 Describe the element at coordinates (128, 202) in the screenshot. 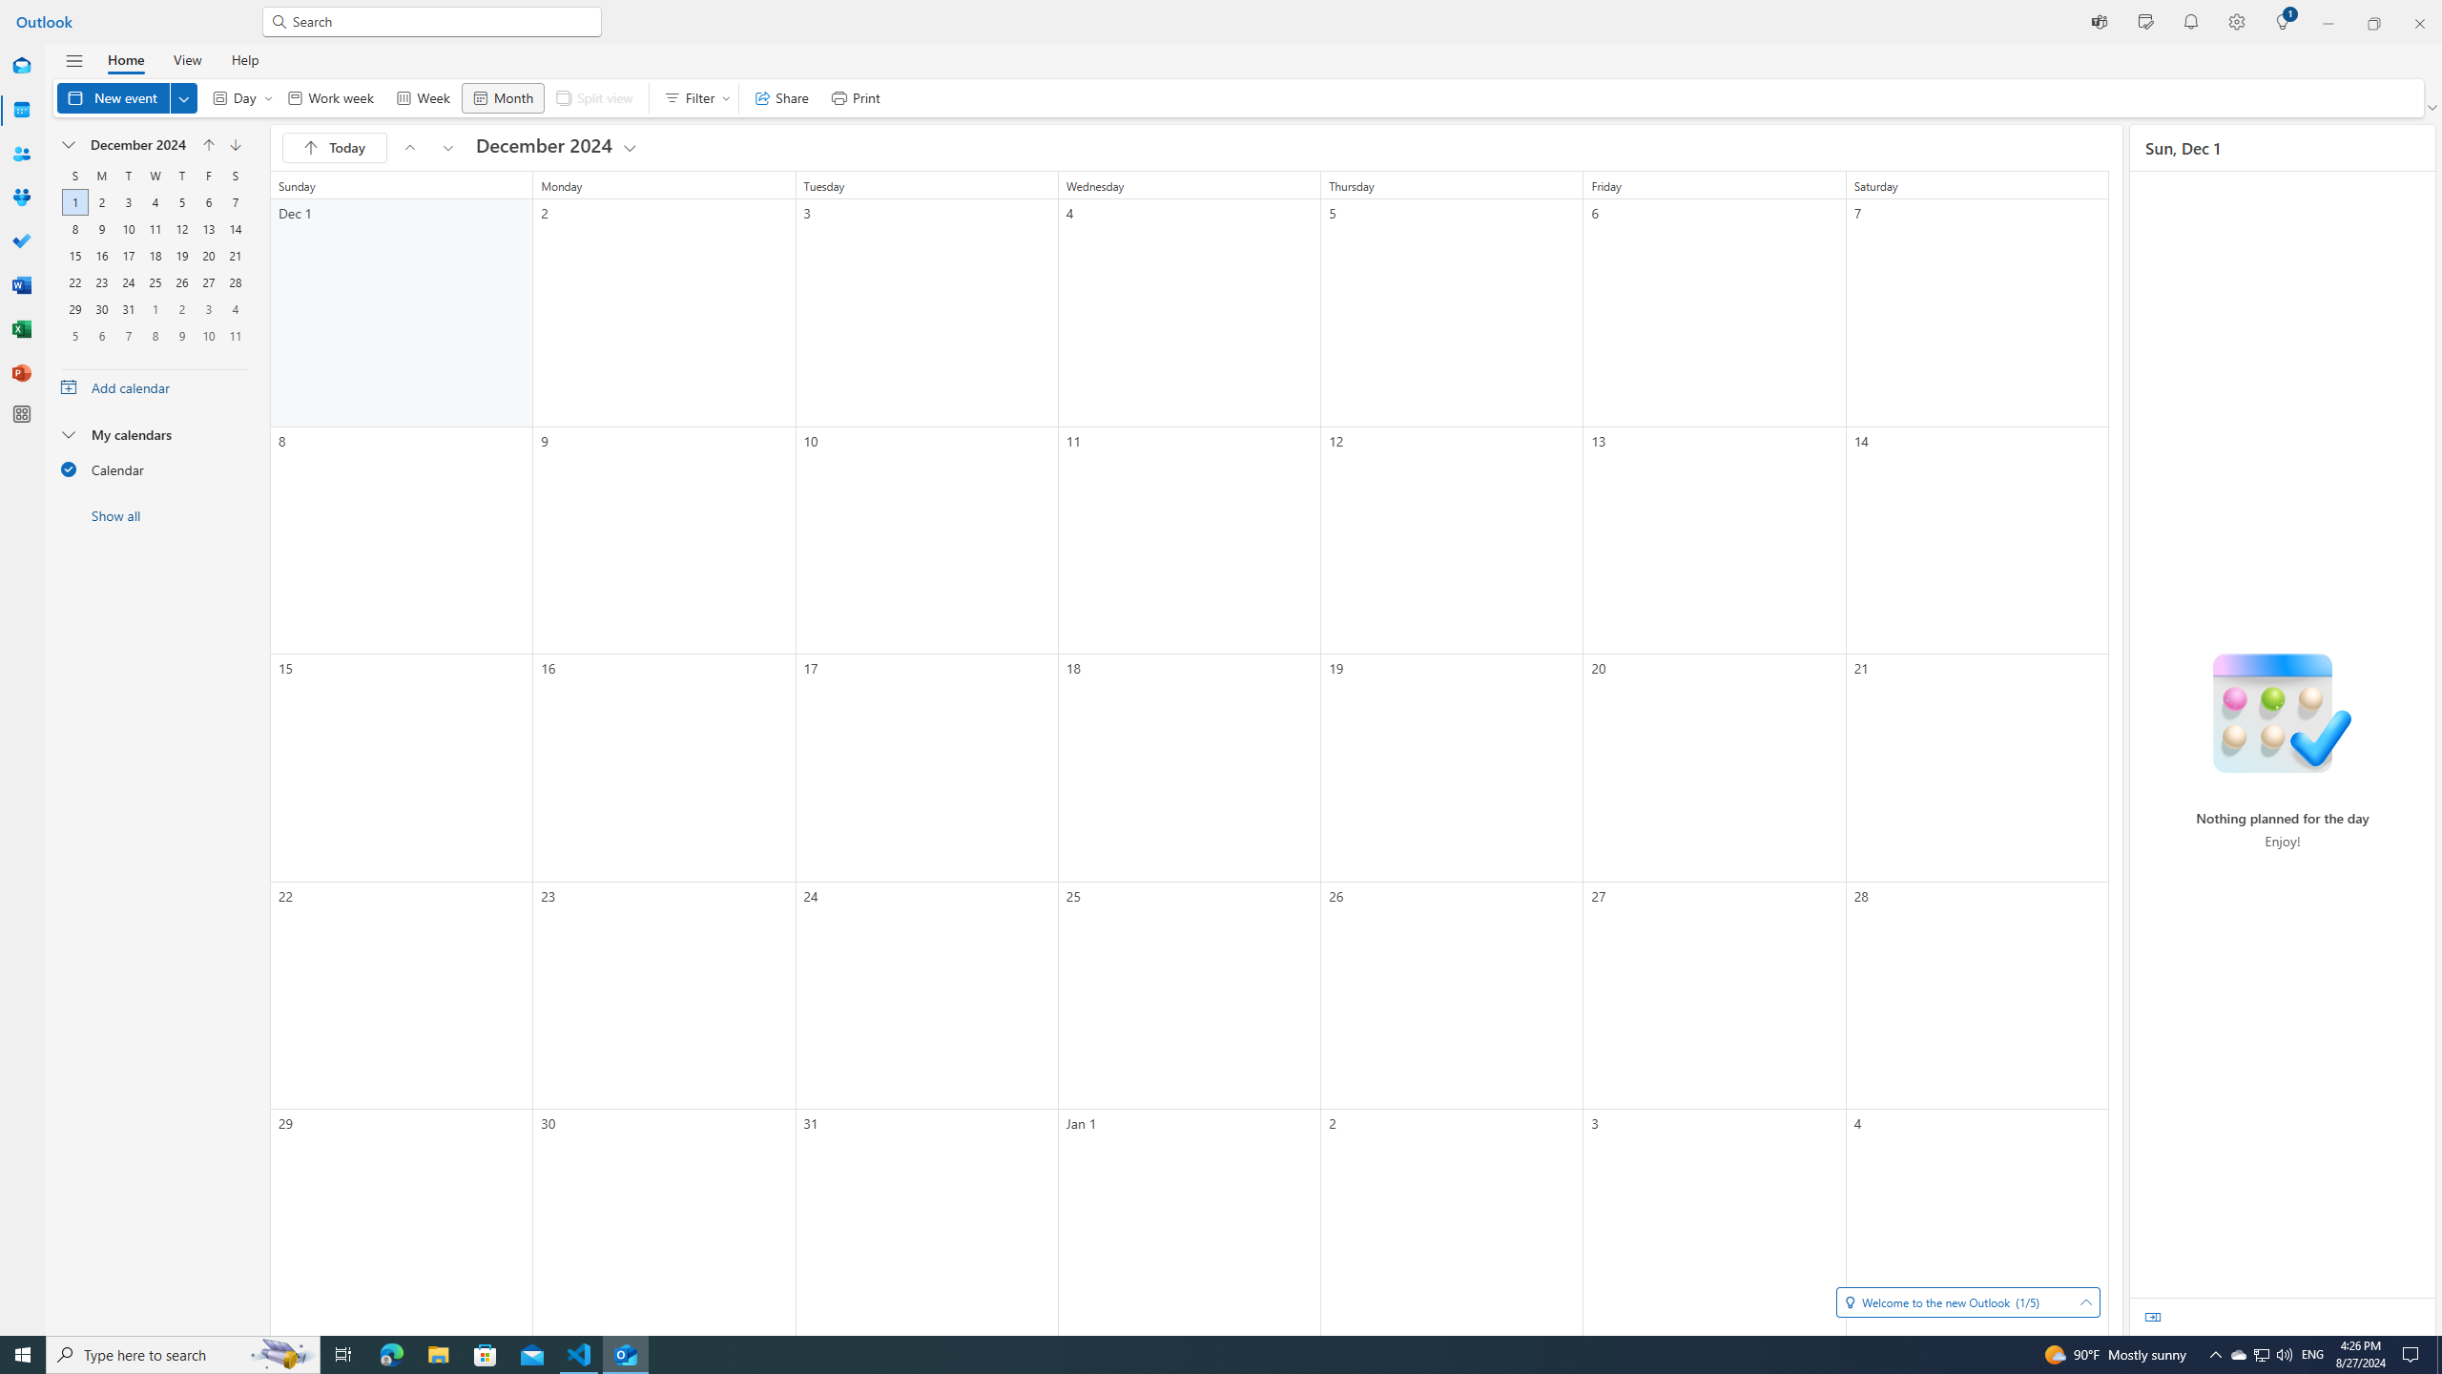

I see `Action Center, No new notifications` at that location.